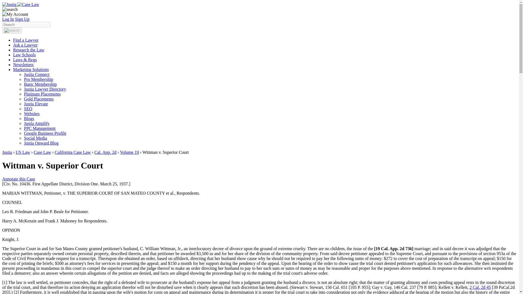  What do you see at coordinates (31, 69) in the screenshot?
I see `Marketing Solutions` at bounding box center [31, 69].